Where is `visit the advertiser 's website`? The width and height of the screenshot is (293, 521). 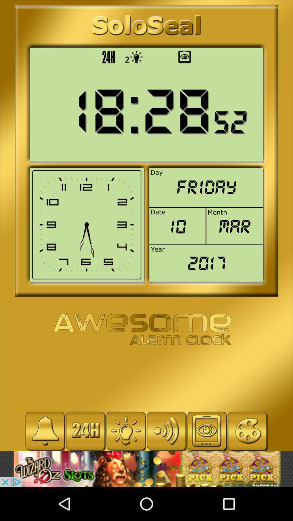 visit the advertiser 's website is located at coordinates (146, 469).